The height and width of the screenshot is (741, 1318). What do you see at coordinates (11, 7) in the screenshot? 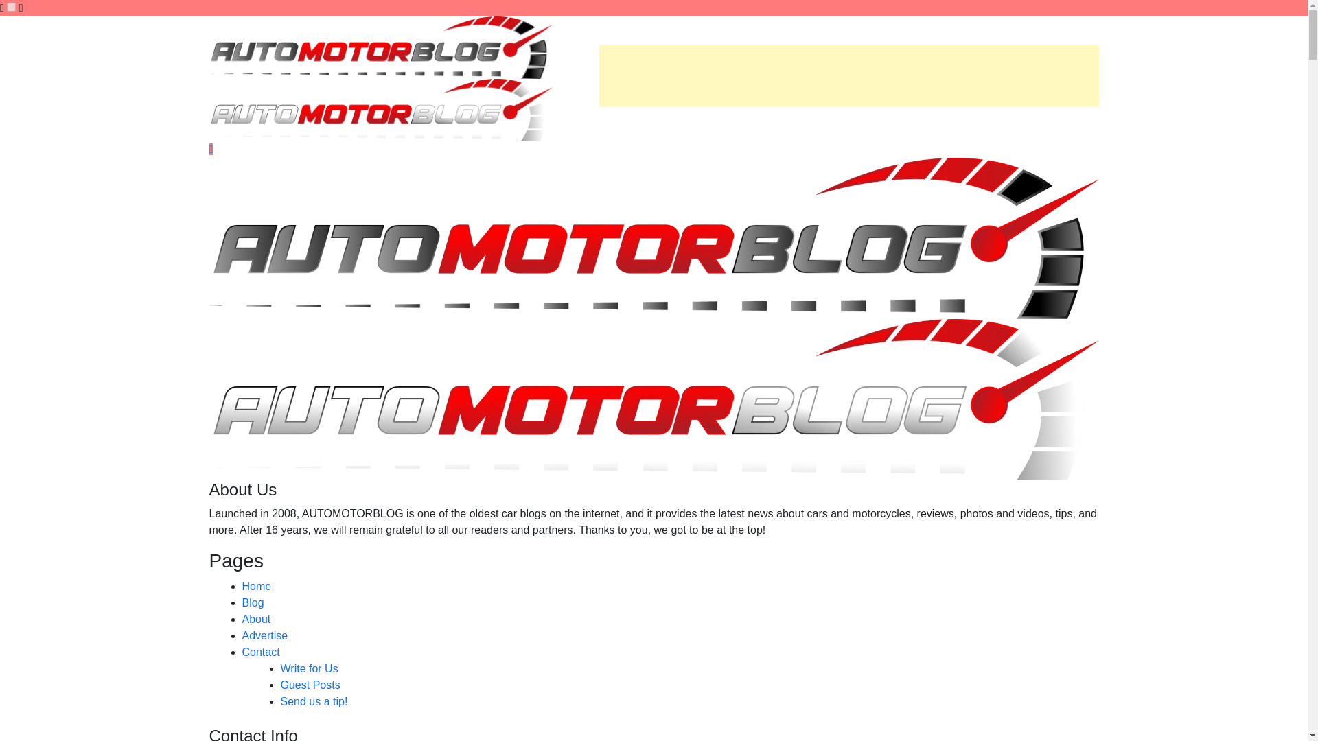
I see `on` at bounding box center [11, 7].